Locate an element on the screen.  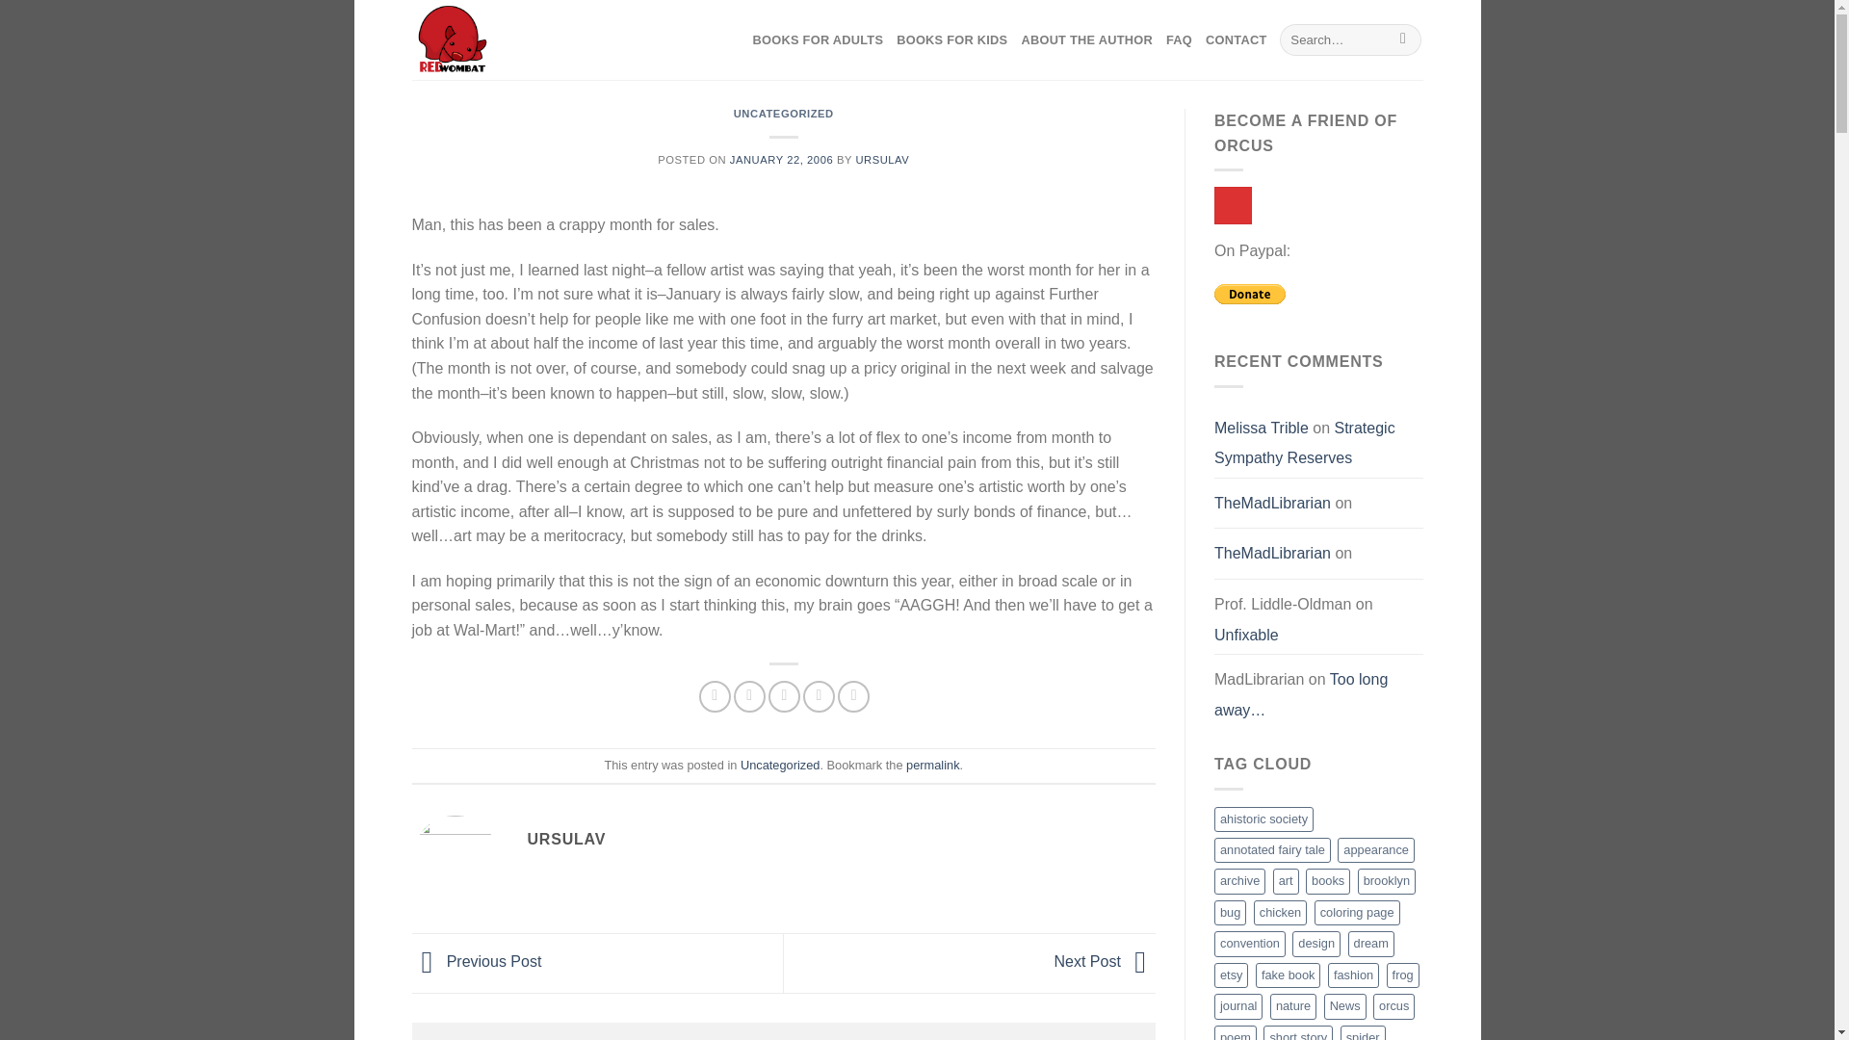
BOOKS FOR ADULTS is located at coordinates (818, 40).